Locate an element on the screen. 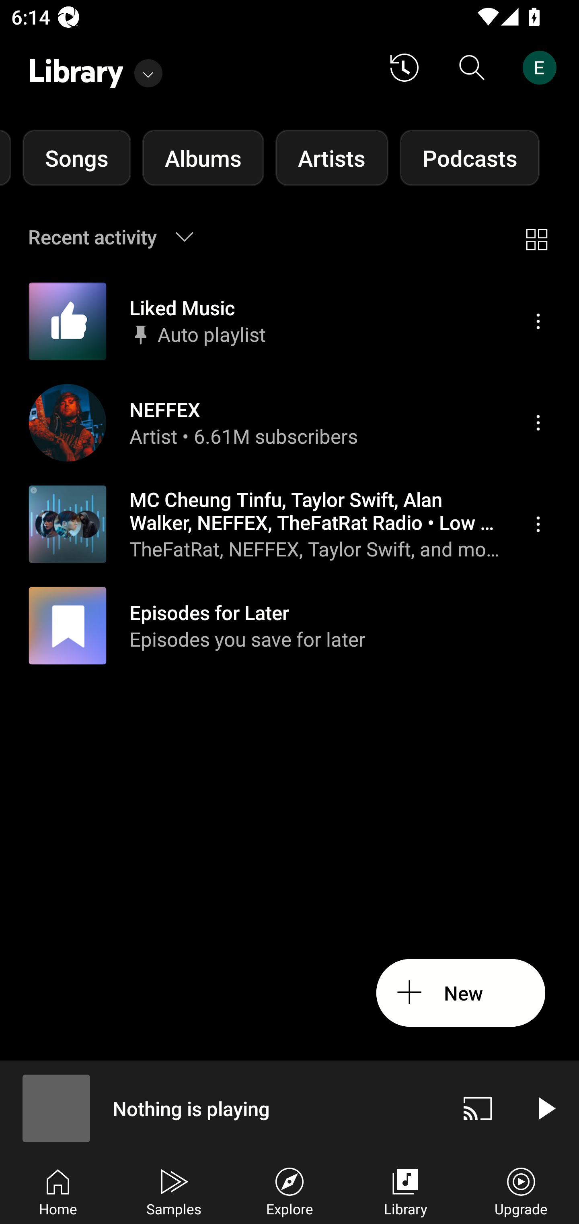 The image size is (579, 1224). Menu is located at coordinates (538, 524).